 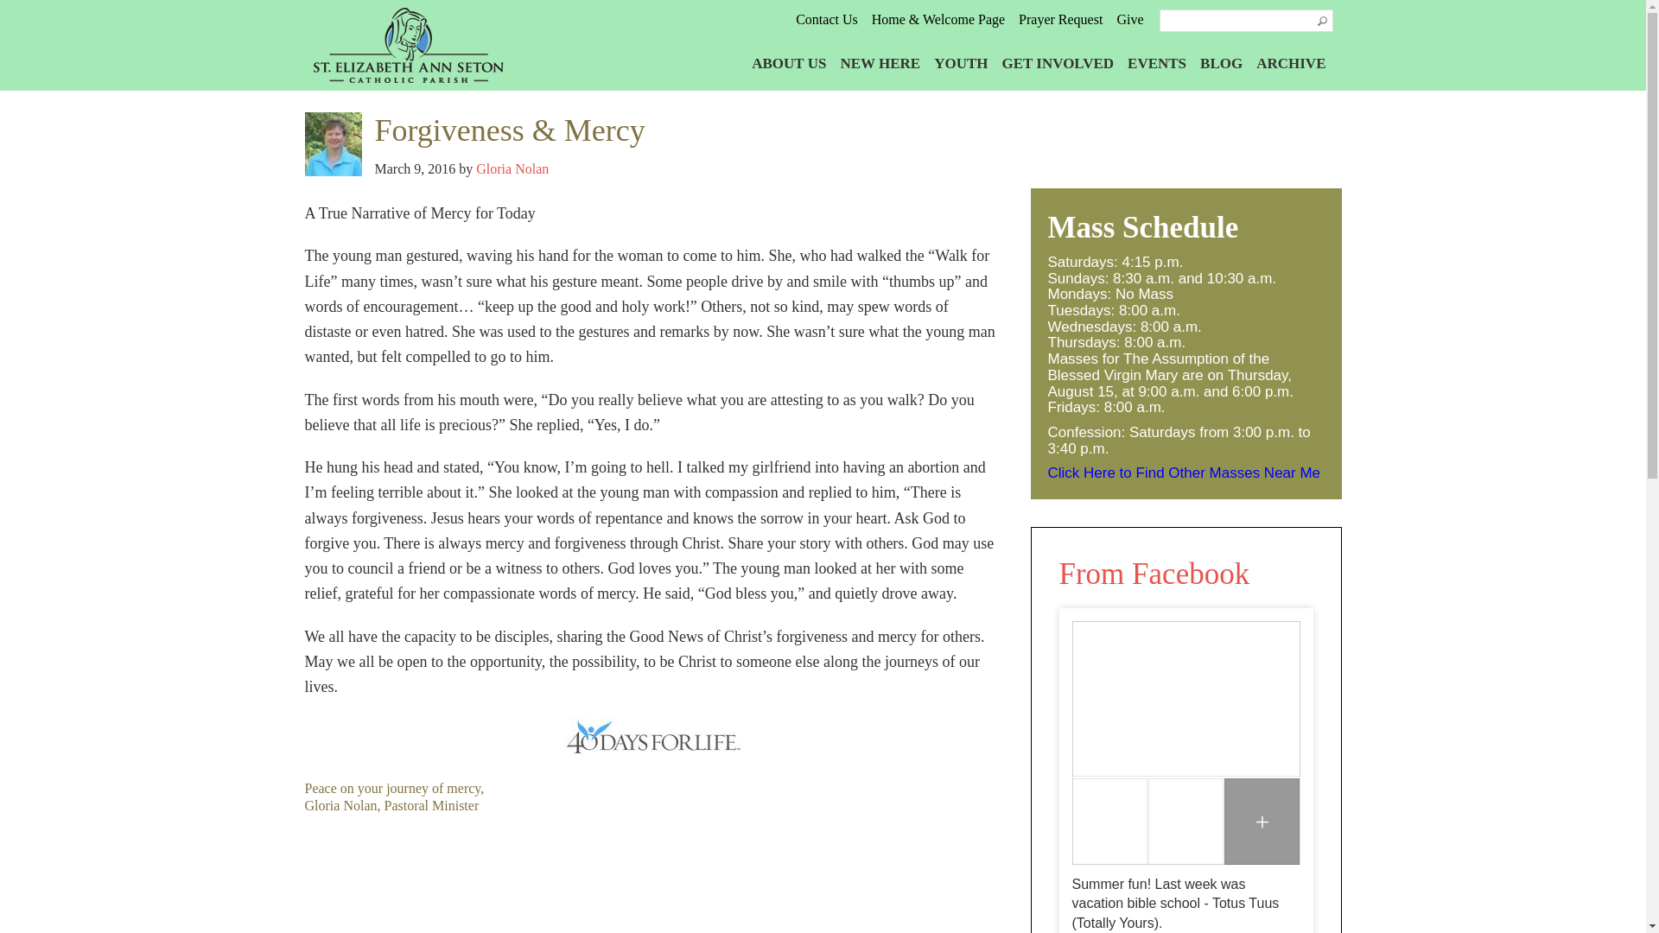 I want to click on NEW HERE, so click(x=880, y=63).